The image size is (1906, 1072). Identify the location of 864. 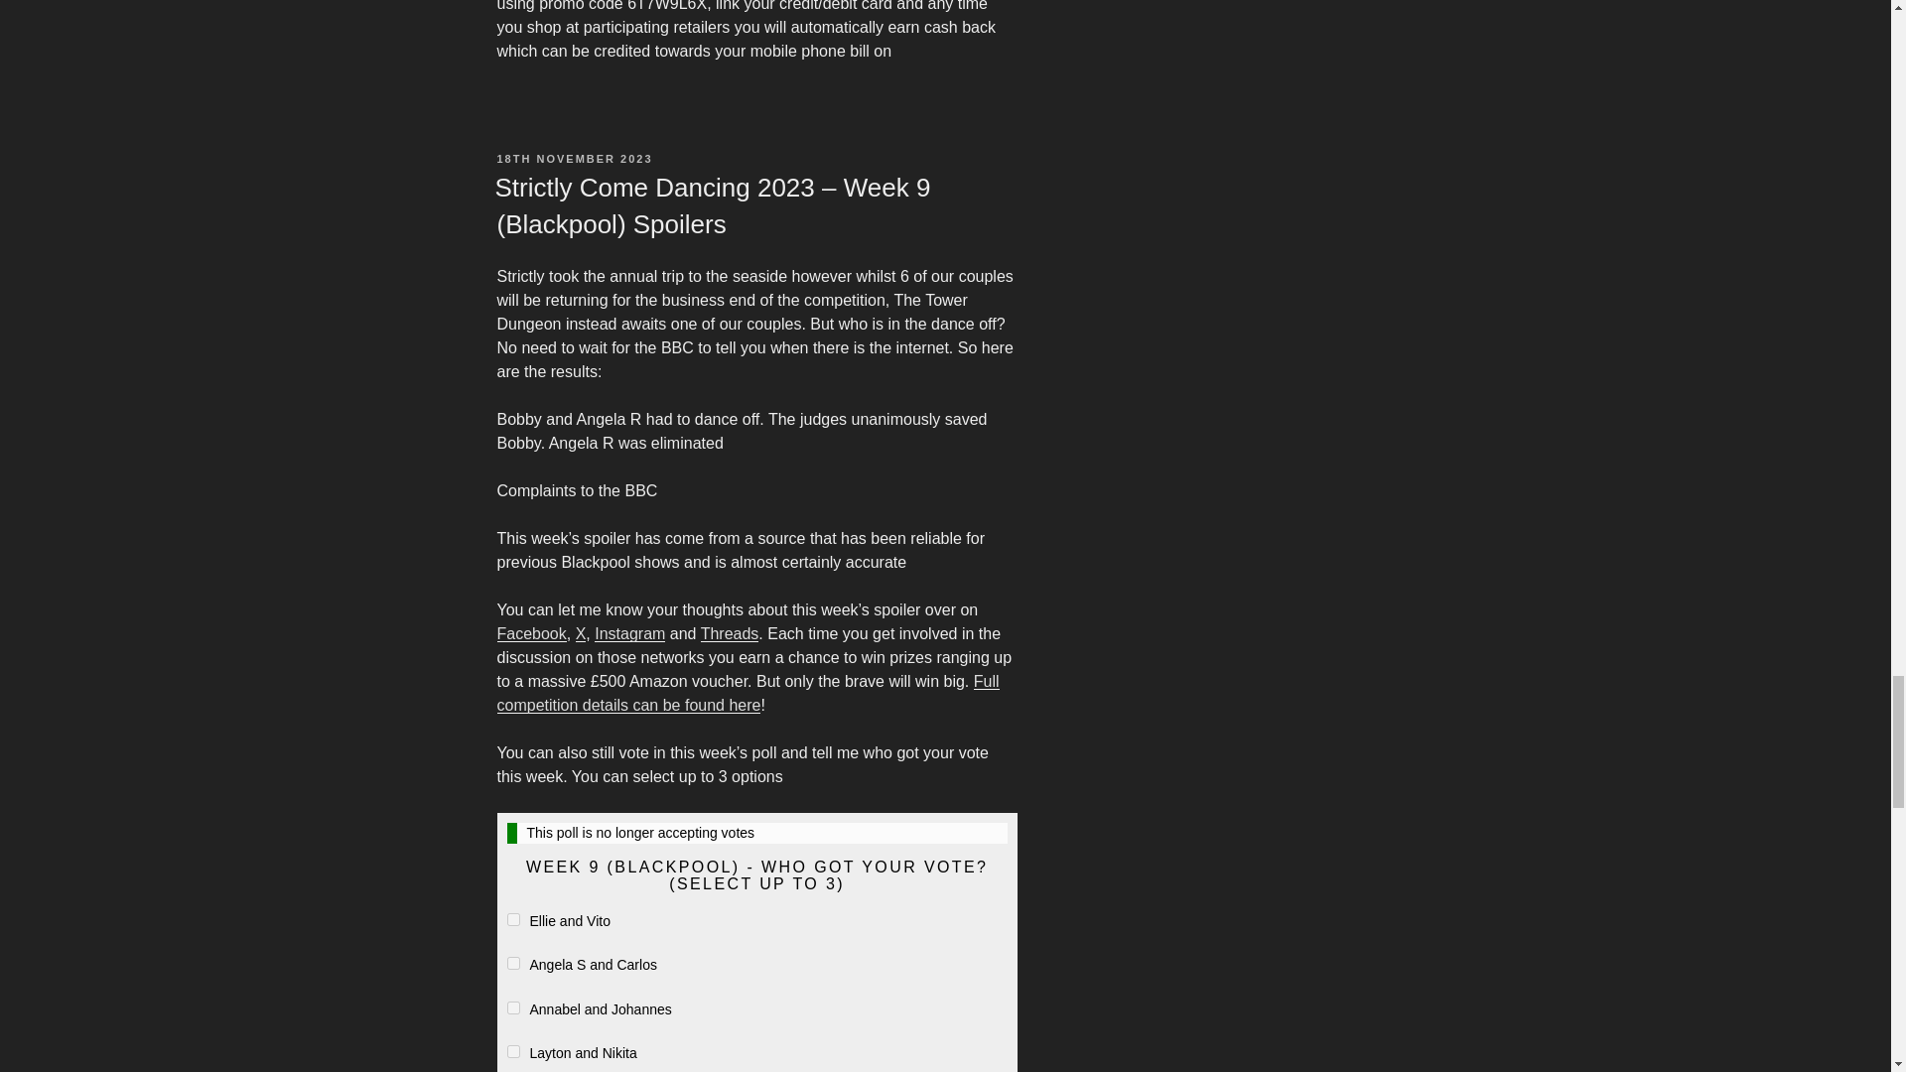
(512, 919).